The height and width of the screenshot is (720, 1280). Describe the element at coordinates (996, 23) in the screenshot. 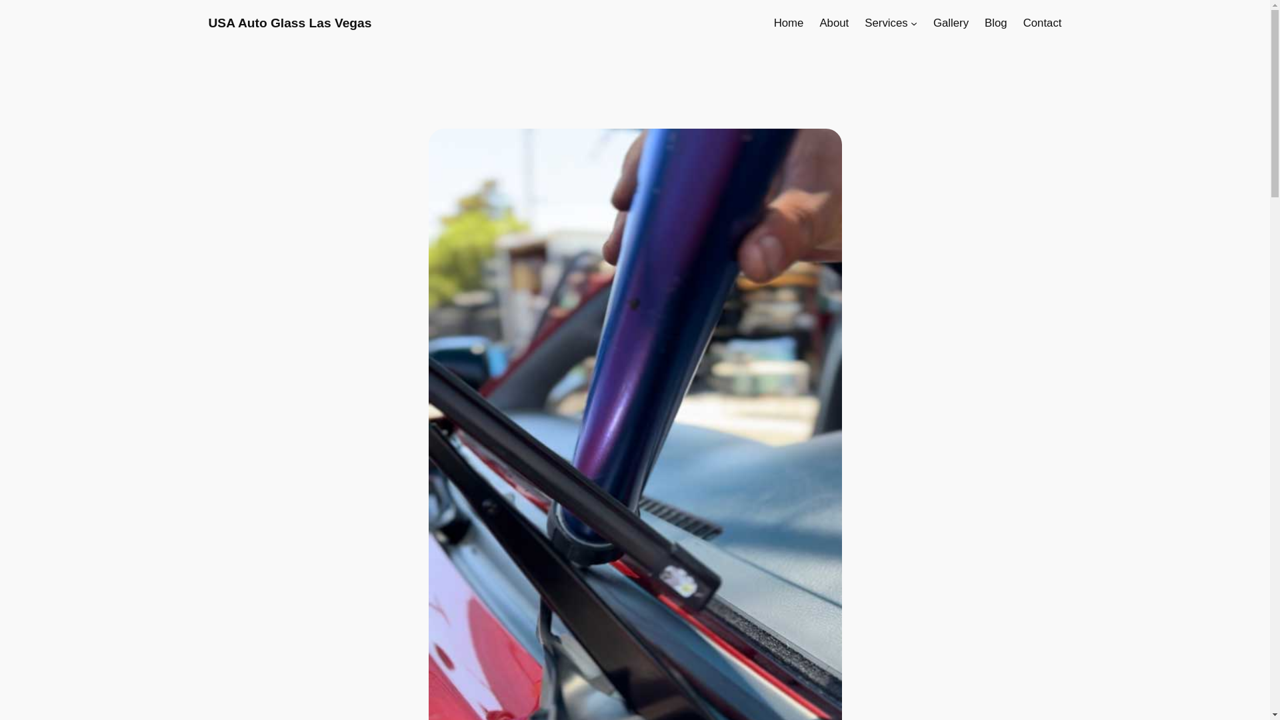

I see `Blog` at that location.